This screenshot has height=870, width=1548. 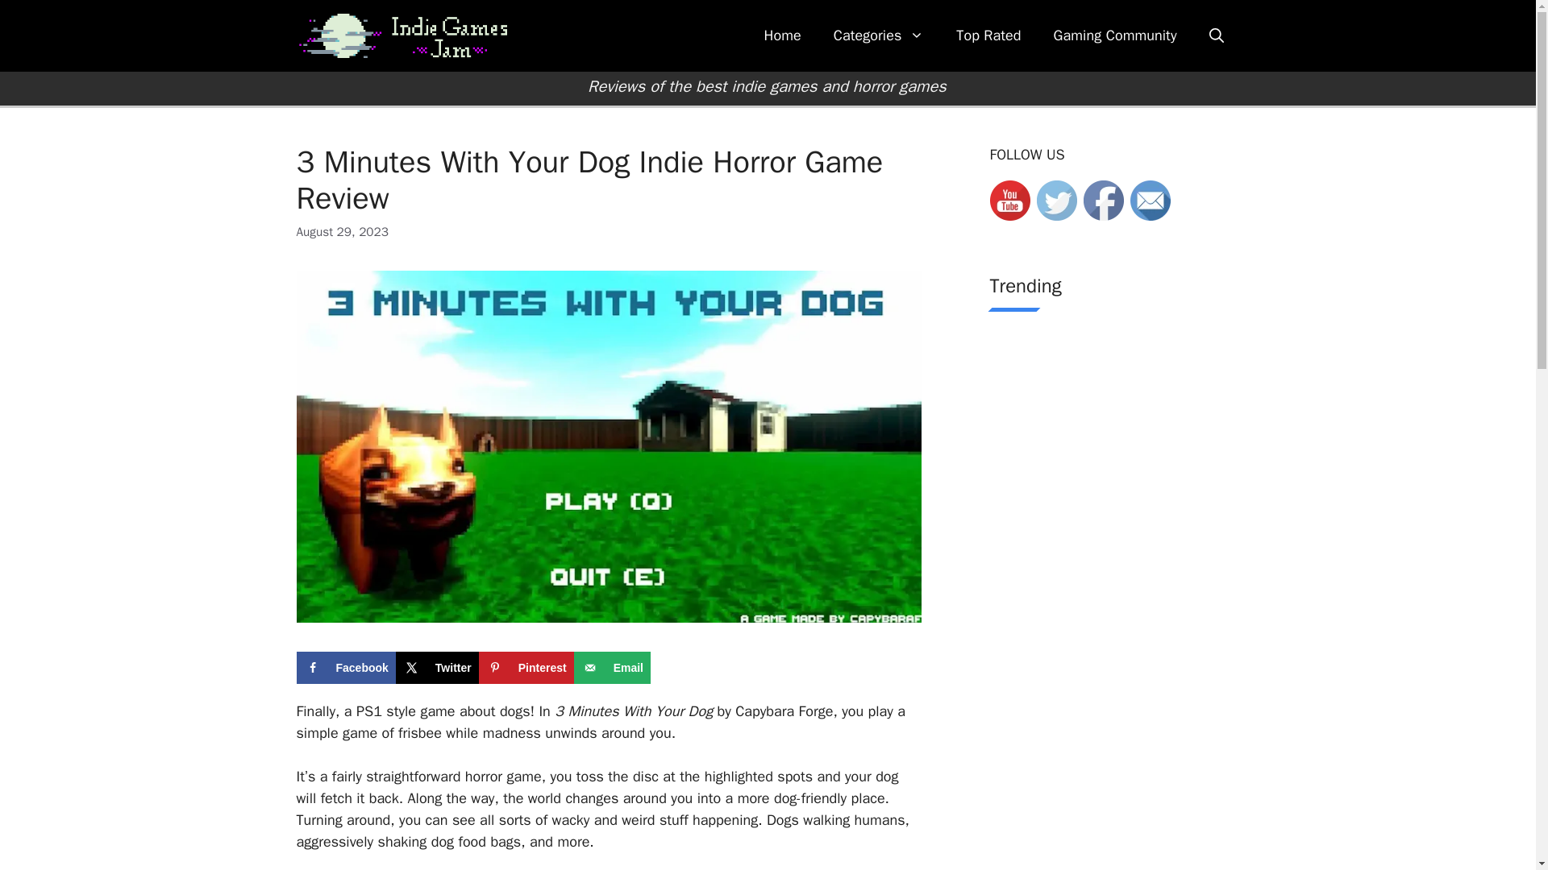 What do you see at coordinates (879, 35) in the screenshot?
I see `Categories` at bounding box center [879, 35].